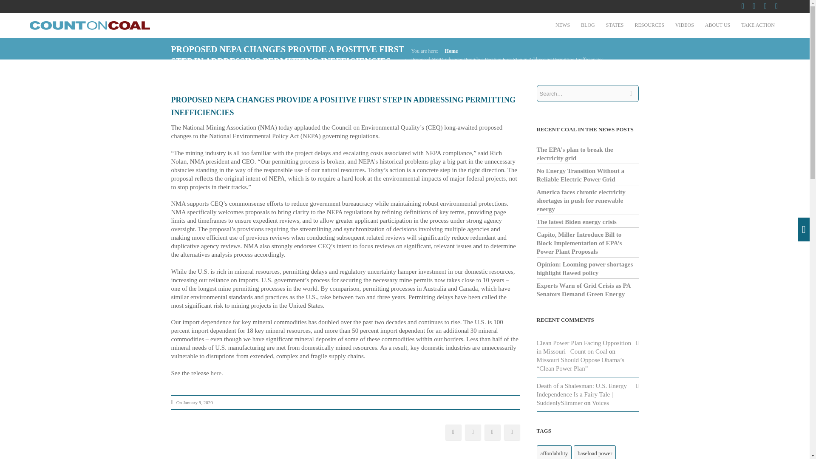  Describe the element at coordinates (684, 25) in the screenshot. I see `VIDEOS` at that location.